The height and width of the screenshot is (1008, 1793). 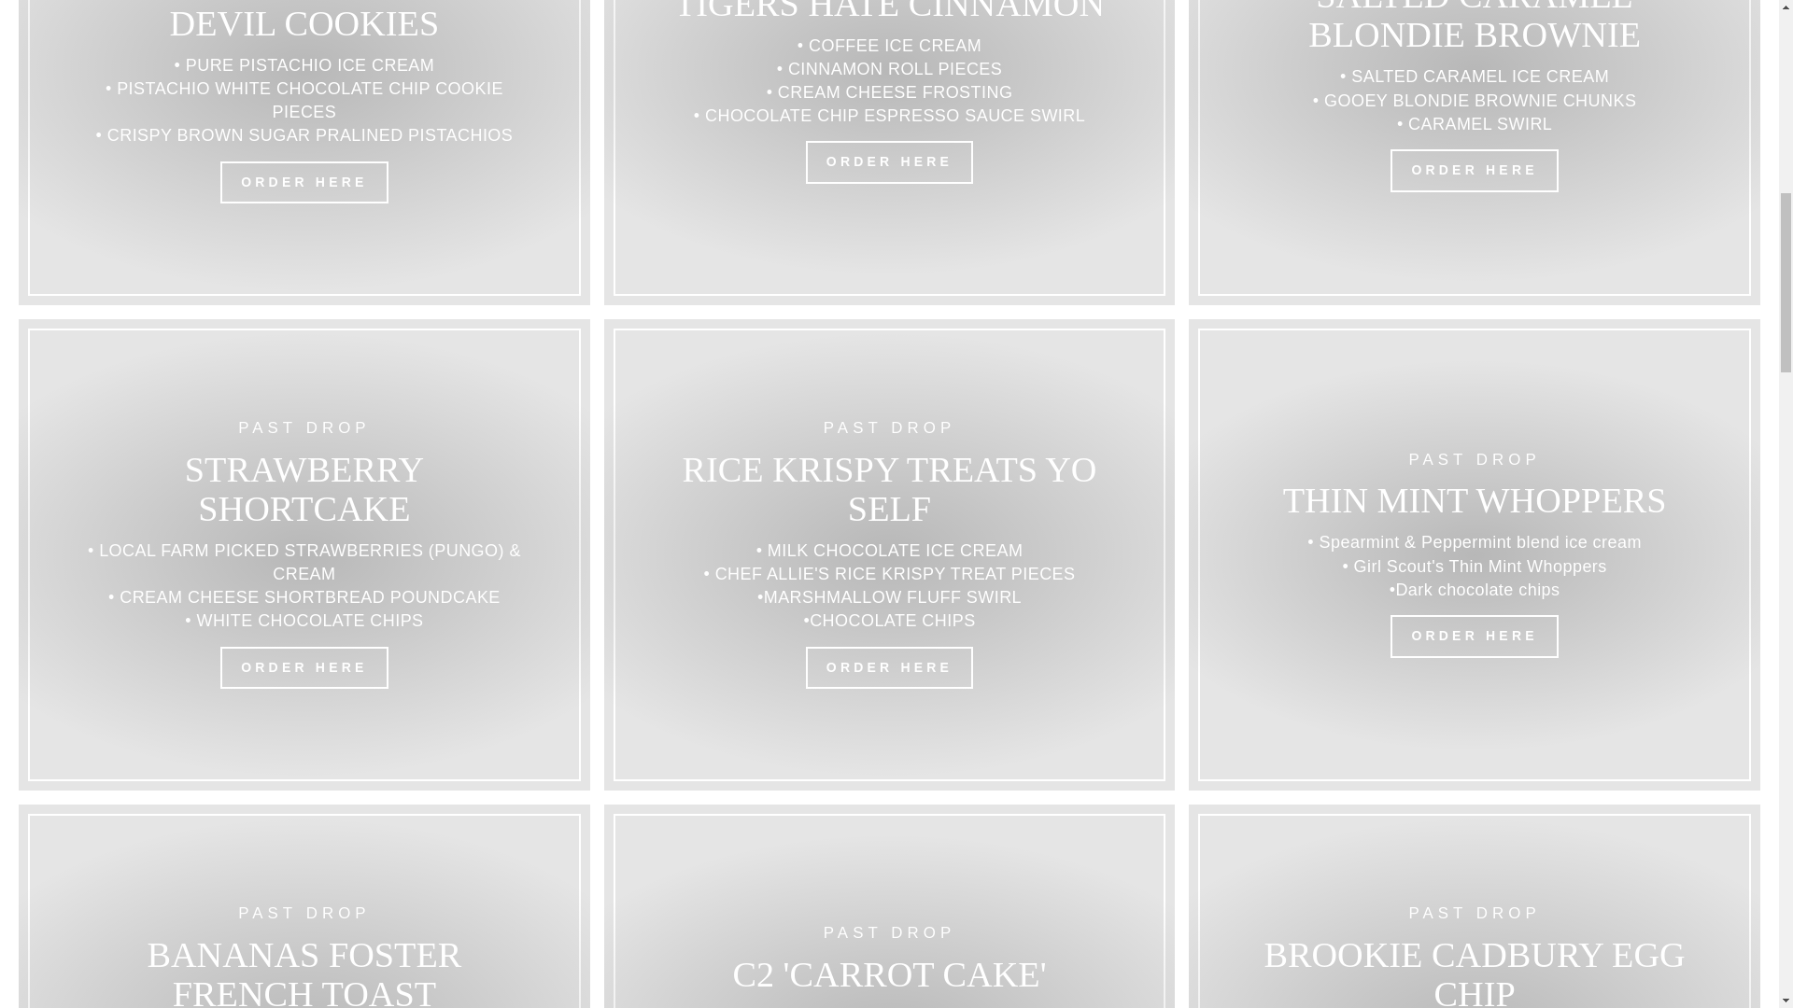 What do you see at coordinates (304, 668) in the screenshot?
I see `ORDER HERE` at bounding box center [304, 668].